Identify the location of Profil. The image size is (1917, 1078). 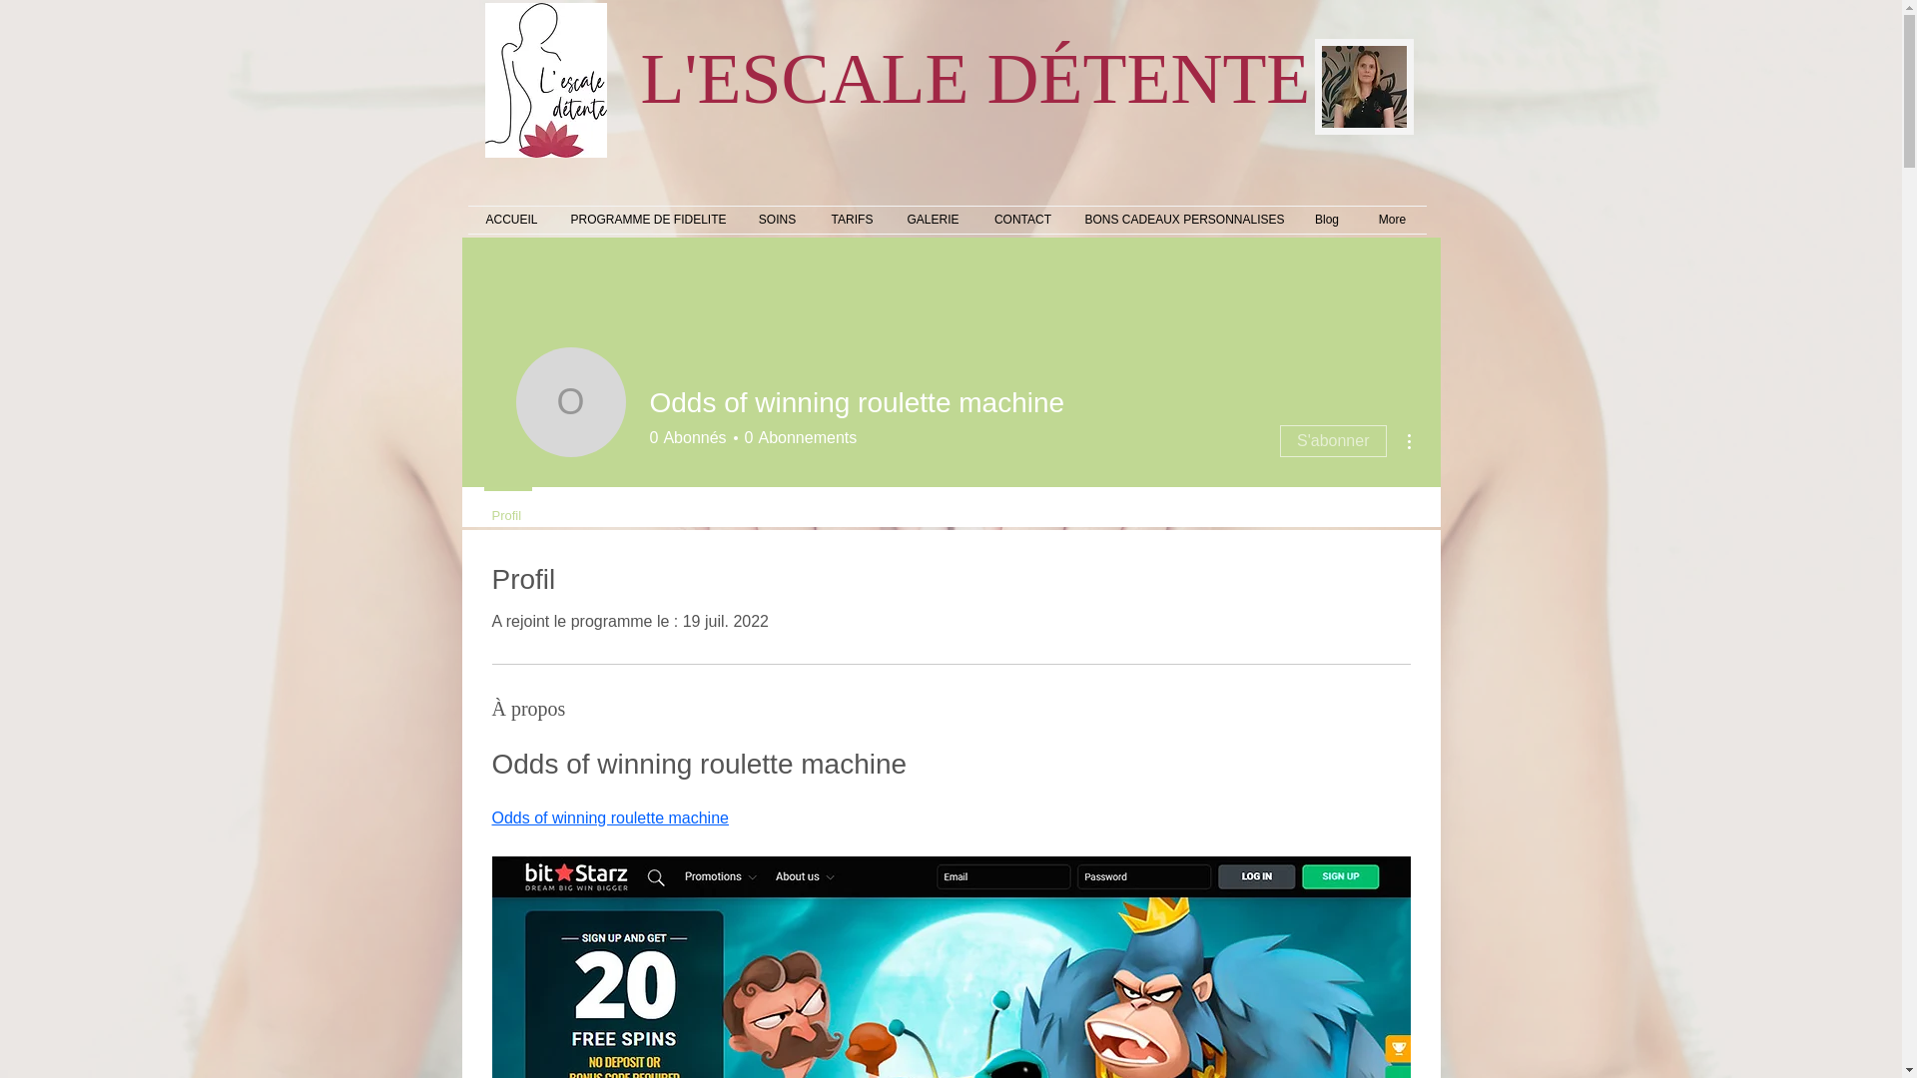
(569, 401).